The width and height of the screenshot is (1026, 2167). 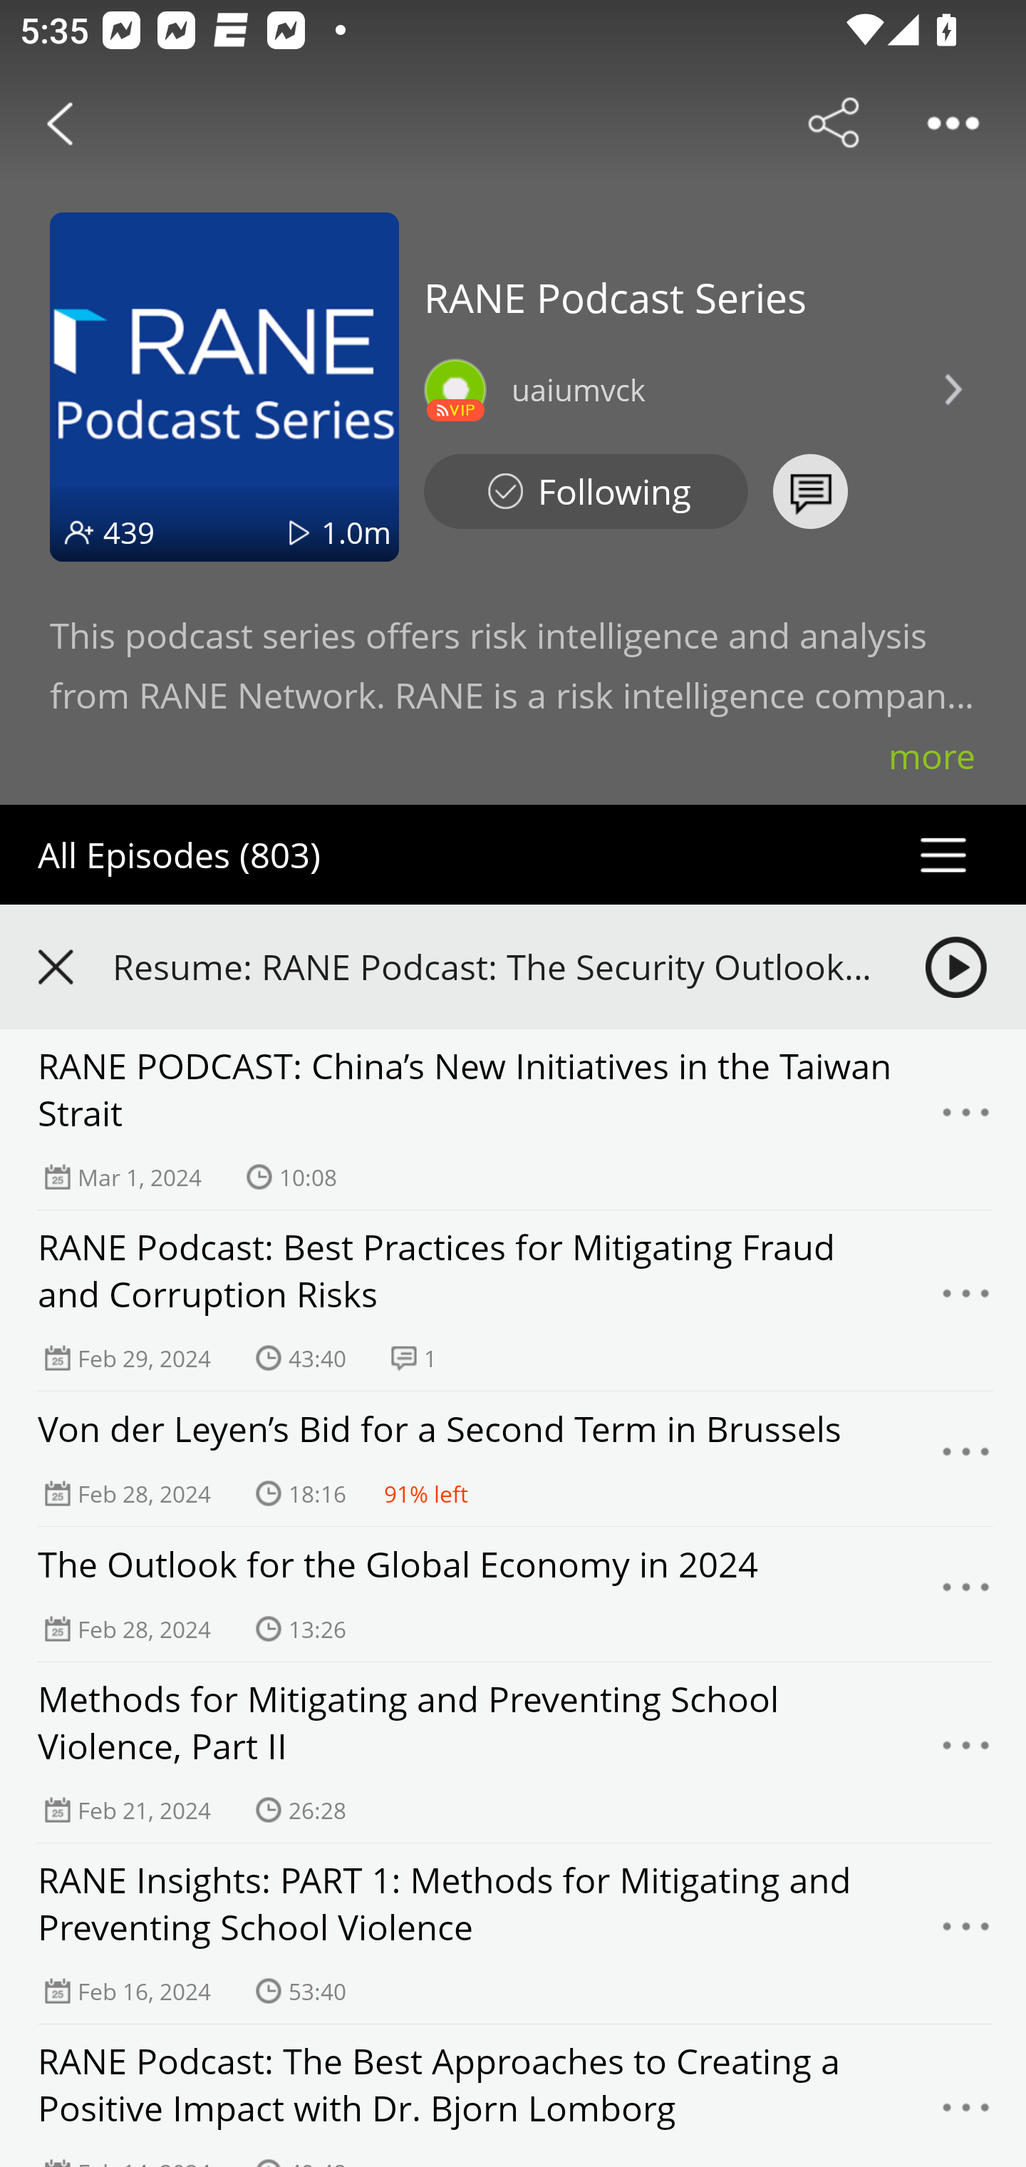 What do you see at coordinates (966, 1753) in the screenshot?
I see `Menu` at bounding box center [966, 1753].